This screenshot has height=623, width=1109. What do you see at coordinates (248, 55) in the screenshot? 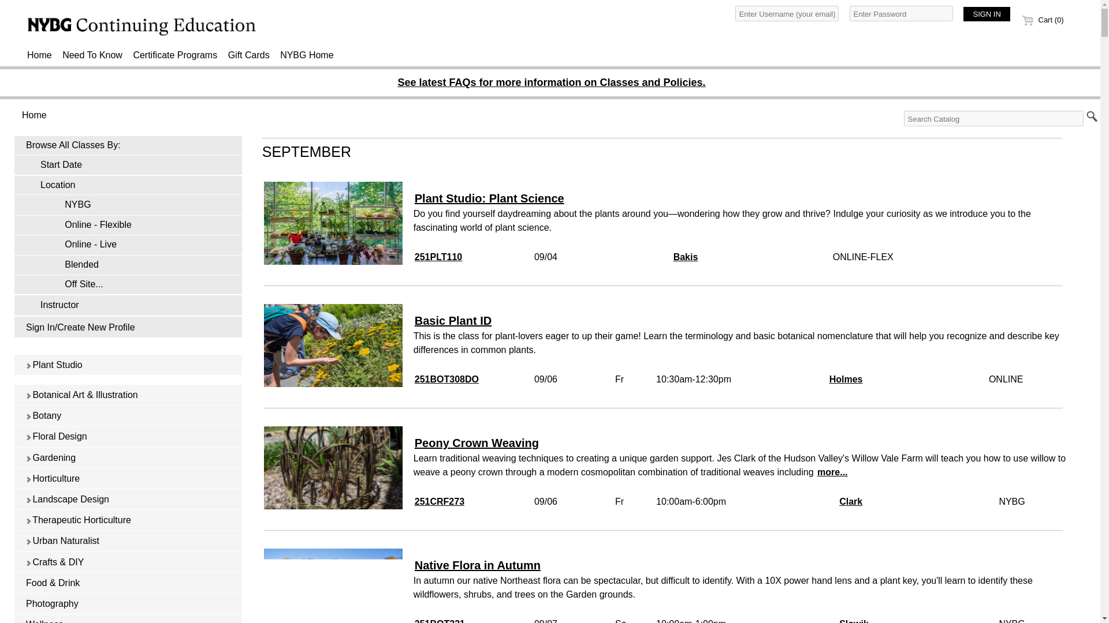
I see `Gift Cards` at bounding box center [248, 55].